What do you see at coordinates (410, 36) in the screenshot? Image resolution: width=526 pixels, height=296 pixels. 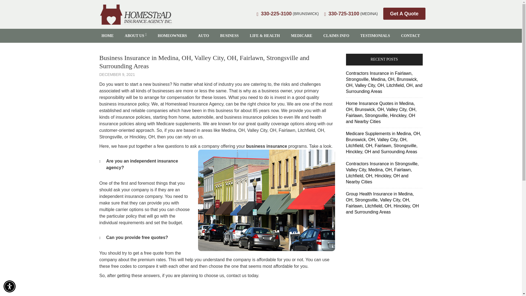 I see `CONTACT` at bounding box center [410, 36].